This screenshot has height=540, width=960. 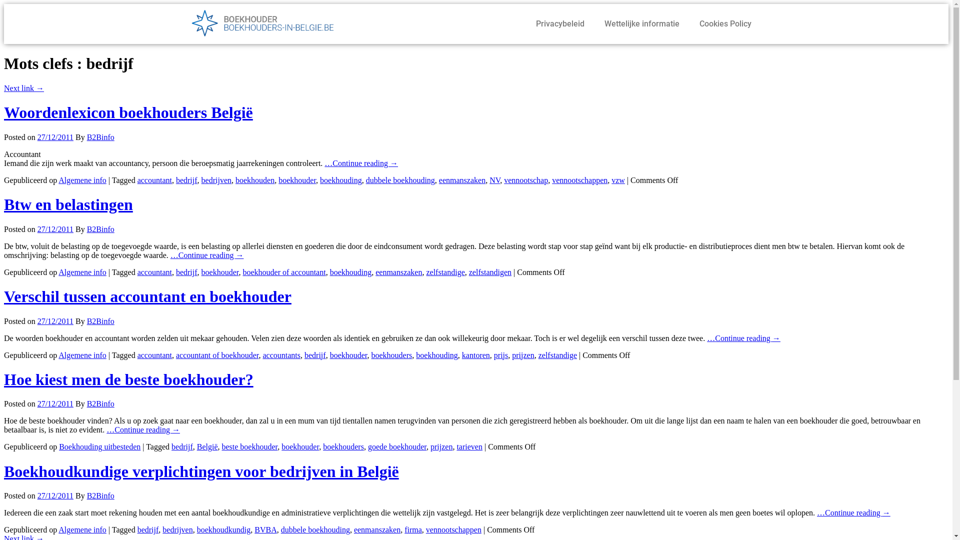 What do you see at coordinates (315, 530) in the screenshot?
I see `dubbele boekhouding` at bounding box center [315, 530].